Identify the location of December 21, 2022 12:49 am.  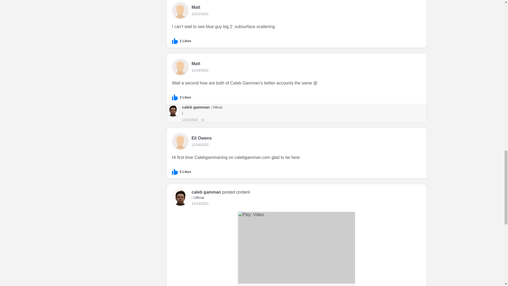
(190, 120).